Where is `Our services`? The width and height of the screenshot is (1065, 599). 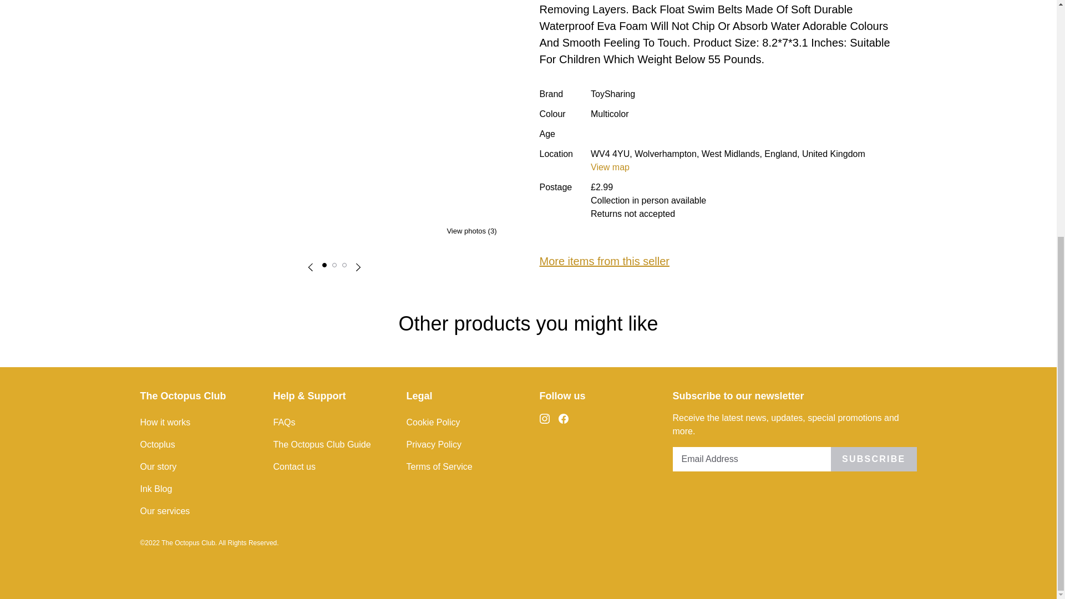
Our services is located at coordinates (195, 511).